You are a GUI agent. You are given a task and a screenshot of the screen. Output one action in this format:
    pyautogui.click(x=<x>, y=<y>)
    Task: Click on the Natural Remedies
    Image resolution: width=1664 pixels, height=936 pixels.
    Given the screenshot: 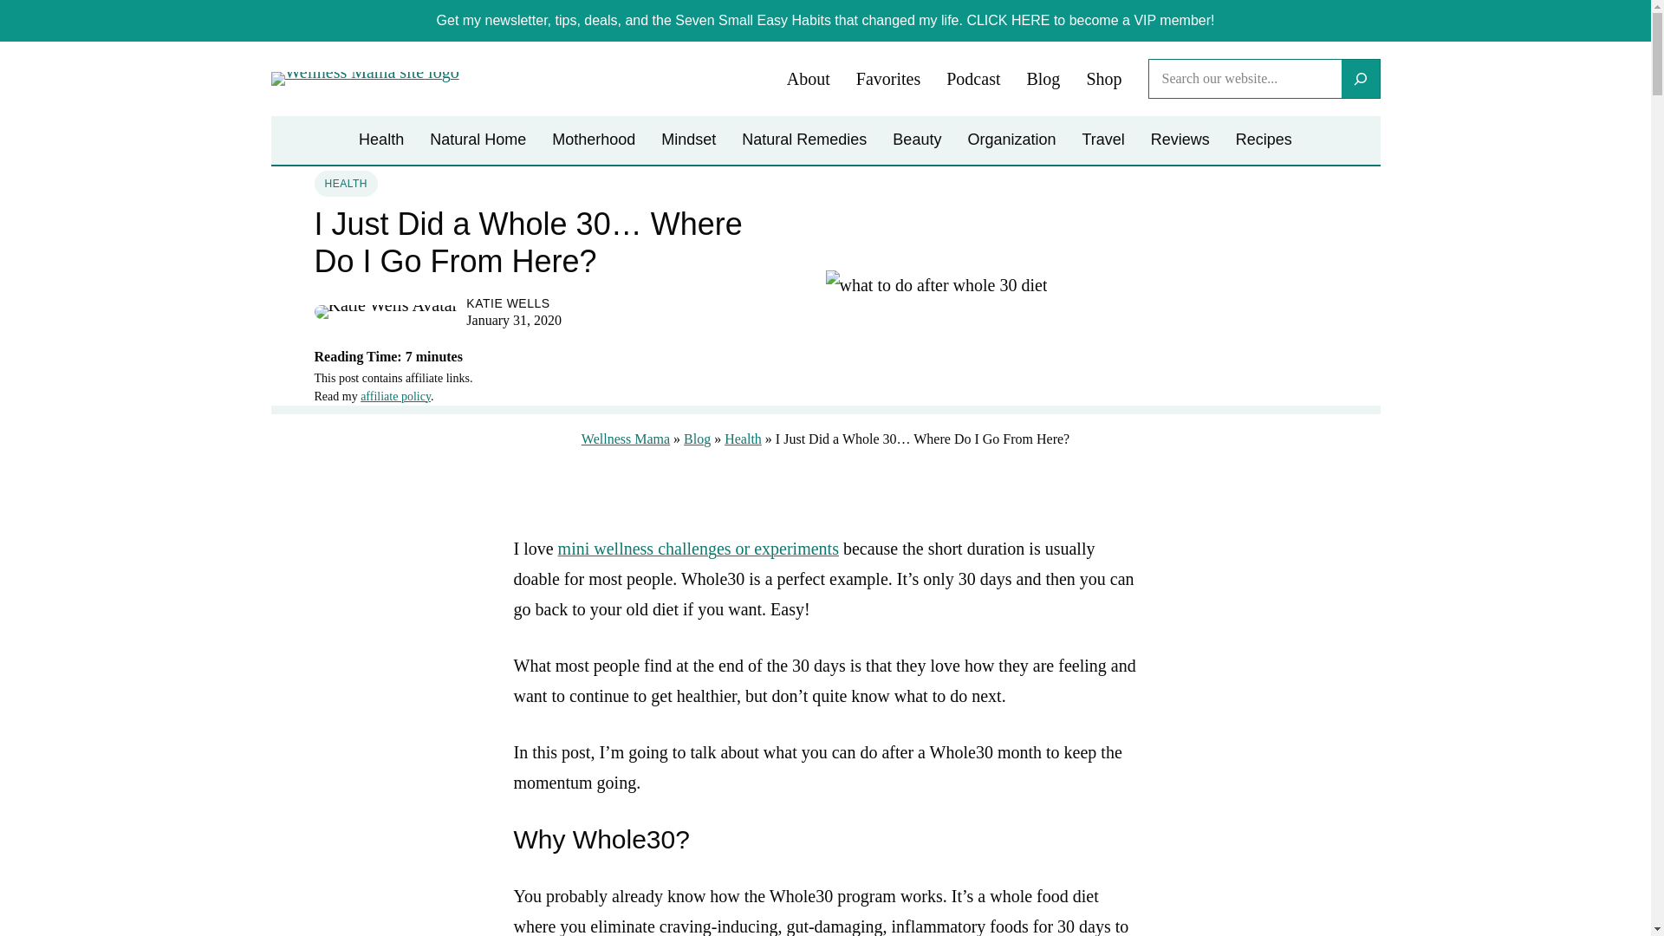 What is the action you would take?
    pyautogui.click(x=804, y=140)
    